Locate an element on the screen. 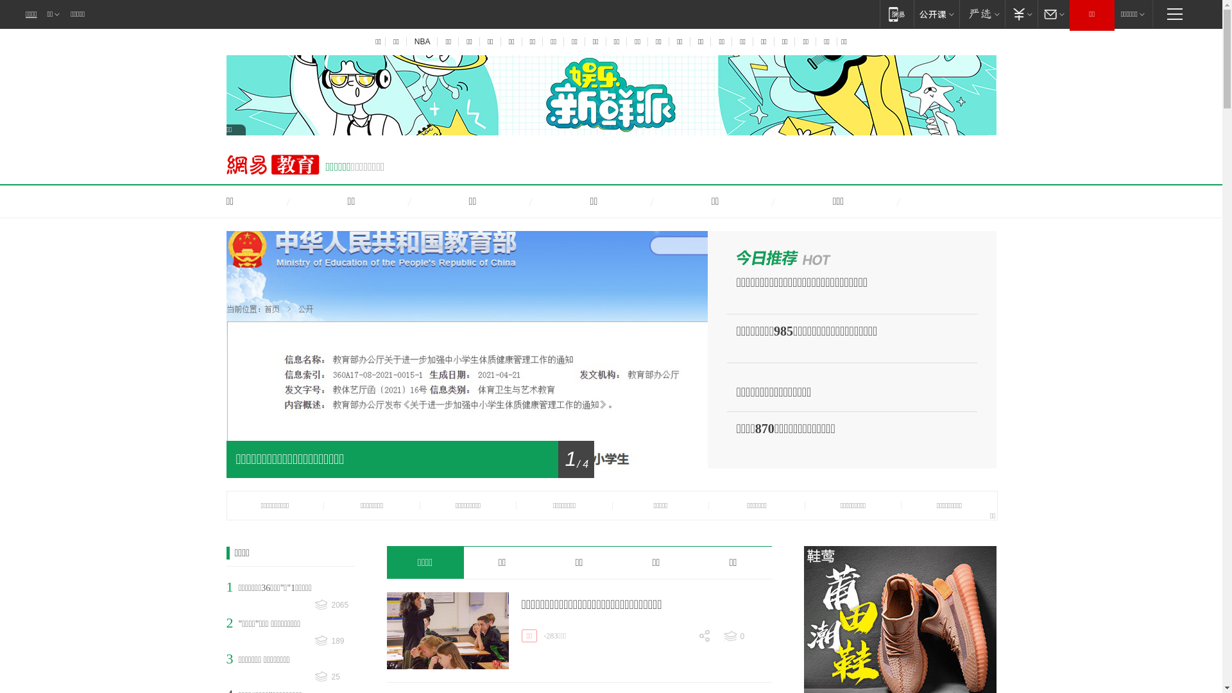 The width and height of the screenshot is (1232, 693). 2065 is located at coordinates (334, 606).